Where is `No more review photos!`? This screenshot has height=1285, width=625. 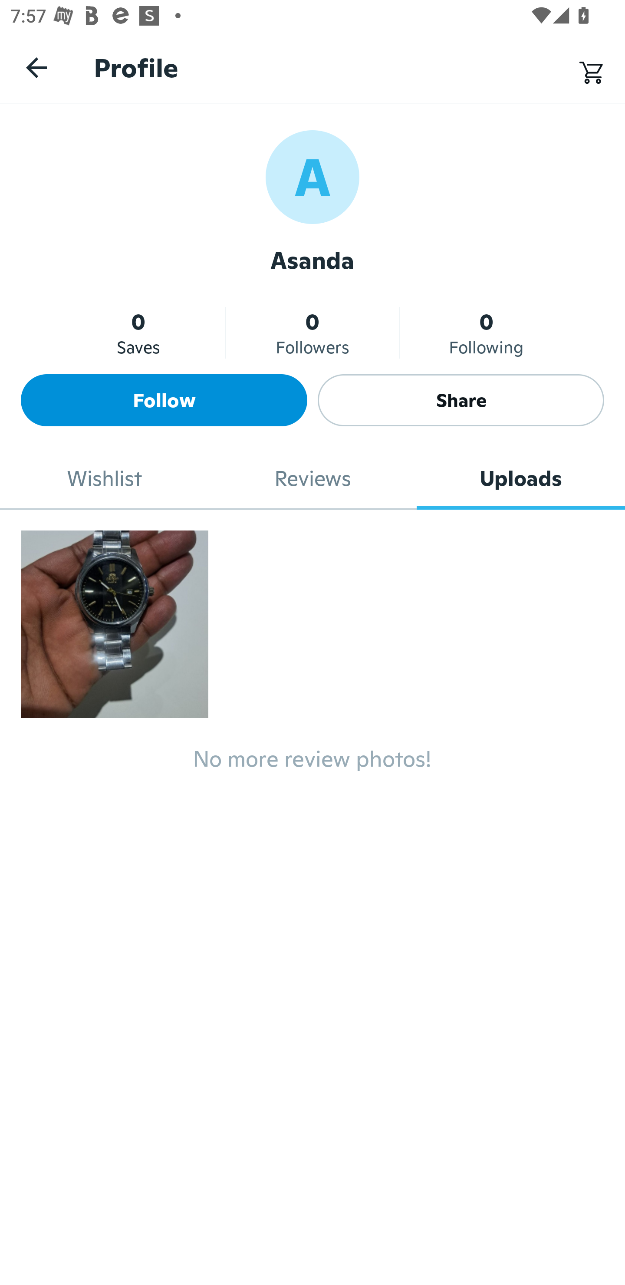 No more review photos! is located at coordinates (312, 765).